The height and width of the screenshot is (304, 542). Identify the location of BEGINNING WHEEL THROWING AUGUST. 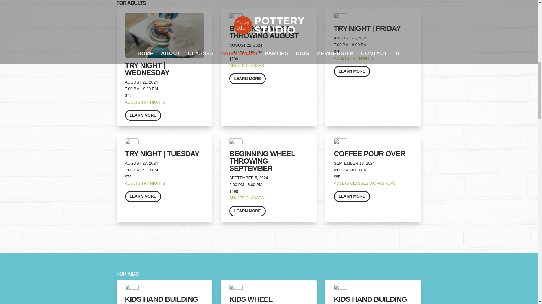
(264, 32).